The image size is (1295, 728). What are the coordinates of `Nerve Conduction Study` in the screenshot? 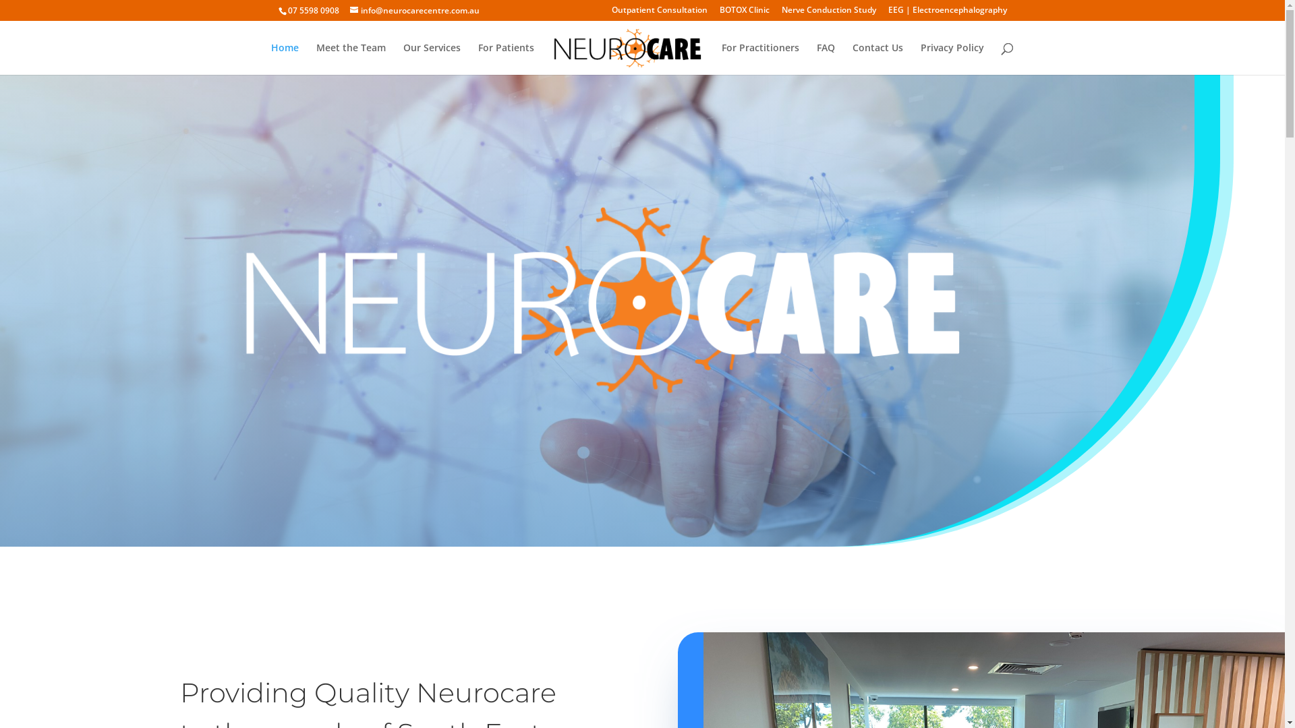 It's located at (828, 13).